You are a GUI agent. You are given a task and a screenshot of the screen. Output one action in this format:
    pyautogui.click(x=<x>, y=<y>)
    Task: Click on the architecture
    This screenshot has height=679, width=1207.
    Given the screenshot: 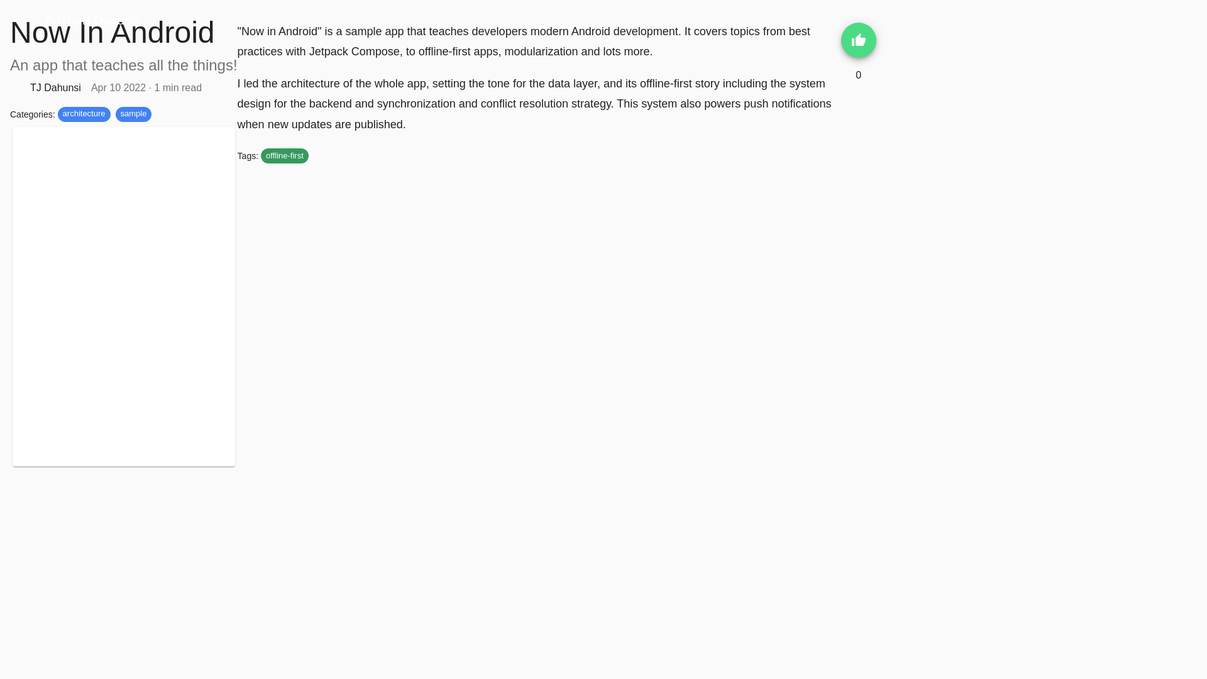 What is the action you would take?
    pyautogui.click(x=84, y=114)
    